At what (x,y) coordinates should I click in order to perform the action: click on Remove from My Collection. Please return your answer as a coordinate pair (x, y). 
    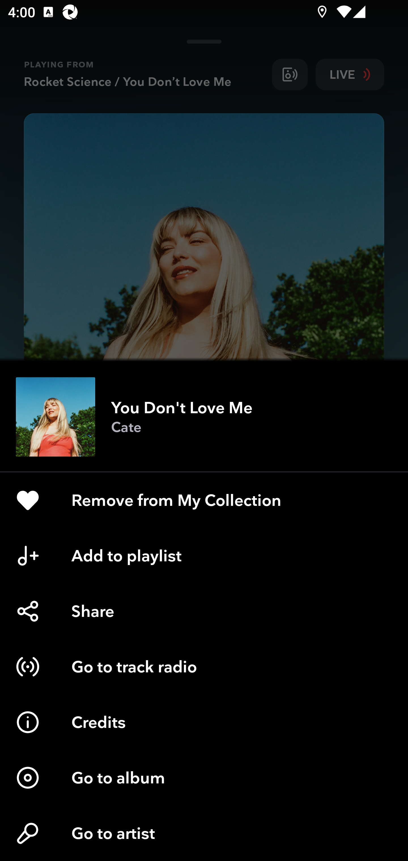
    Looking at the image, I should click on (204, 500).